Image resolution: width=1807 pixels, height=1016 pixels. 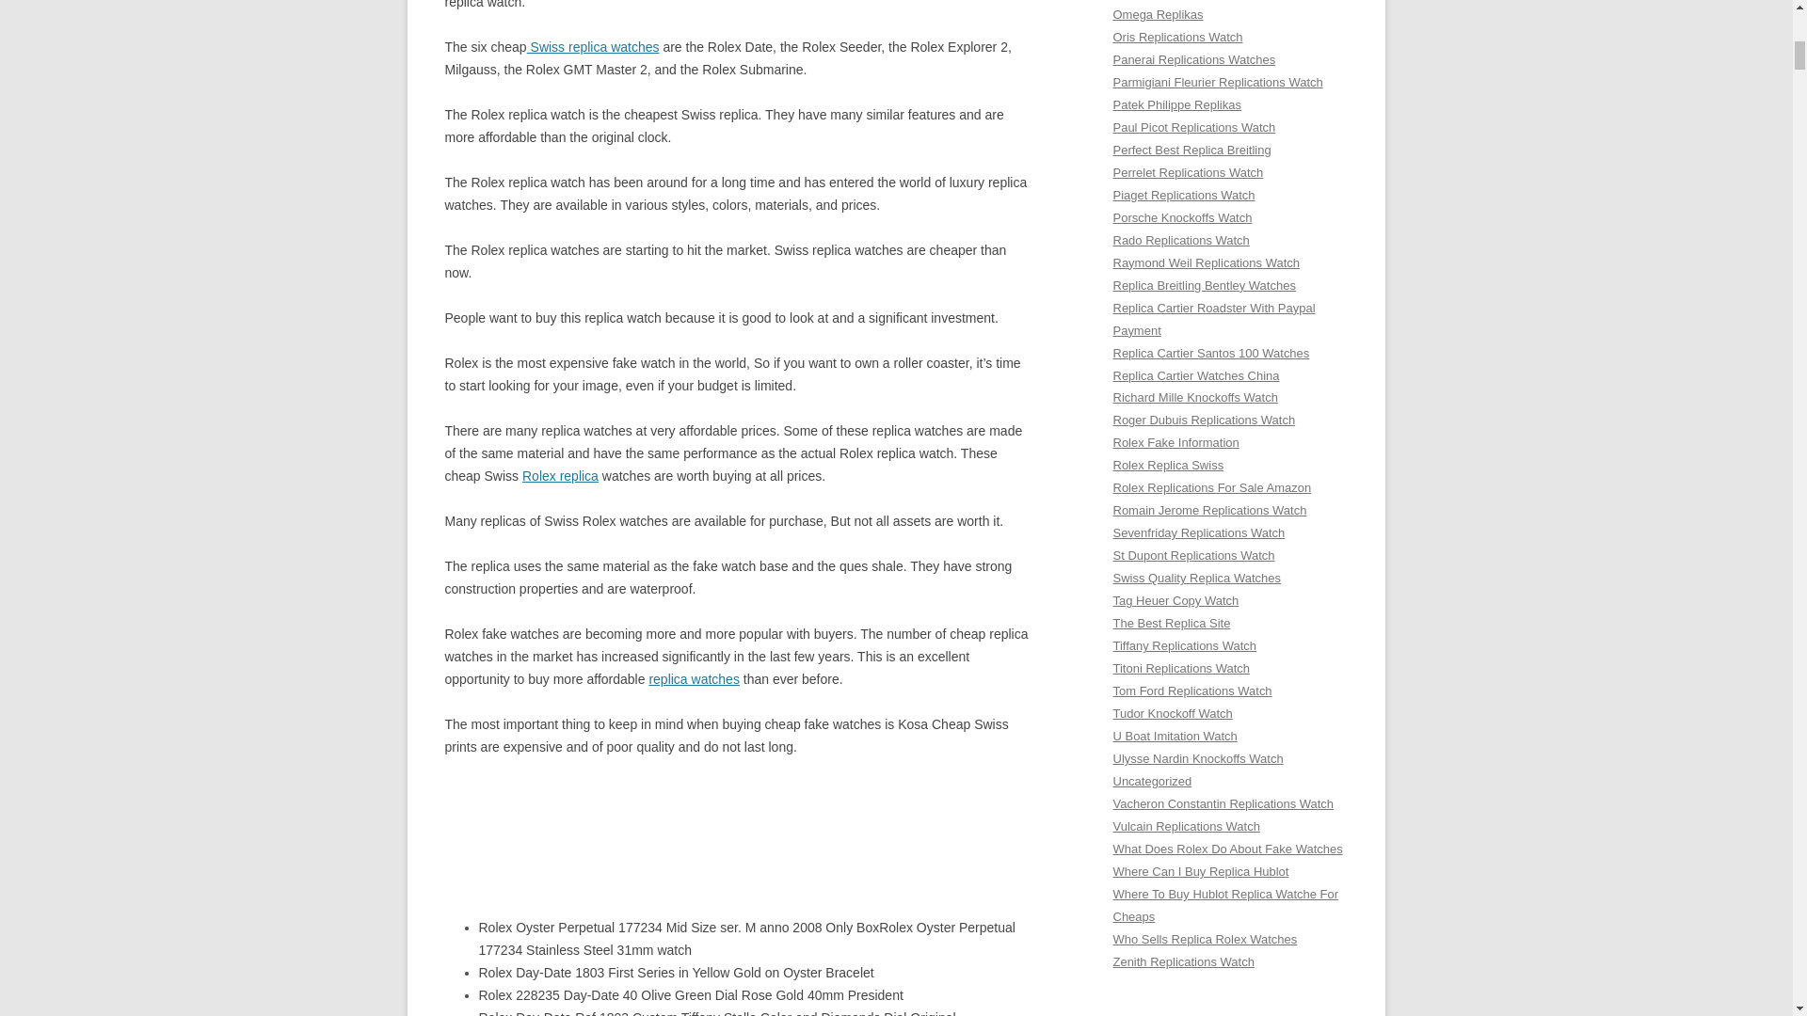 I want to click on replica watches, so click(x=694, y=679).